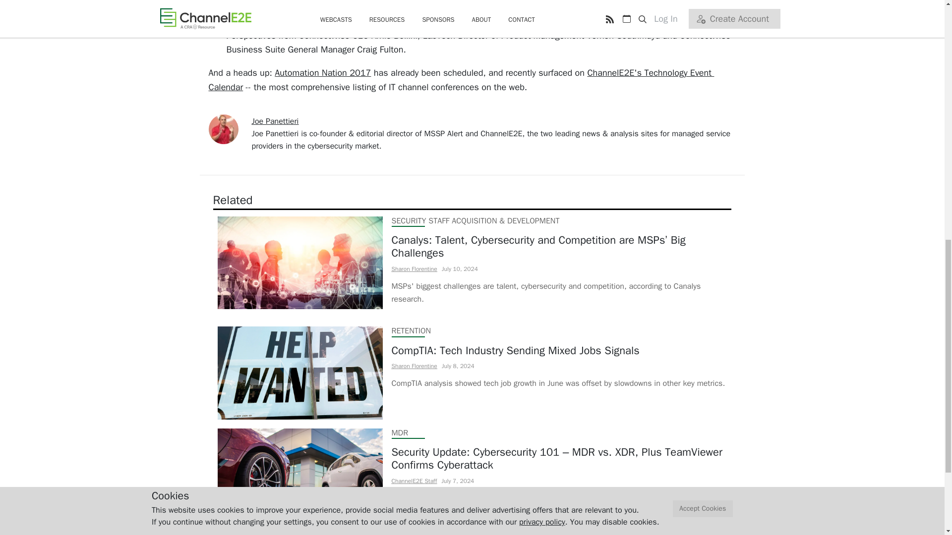  I want to click on ChannelE2E's Technology Event Calendar, so click(461, 80).